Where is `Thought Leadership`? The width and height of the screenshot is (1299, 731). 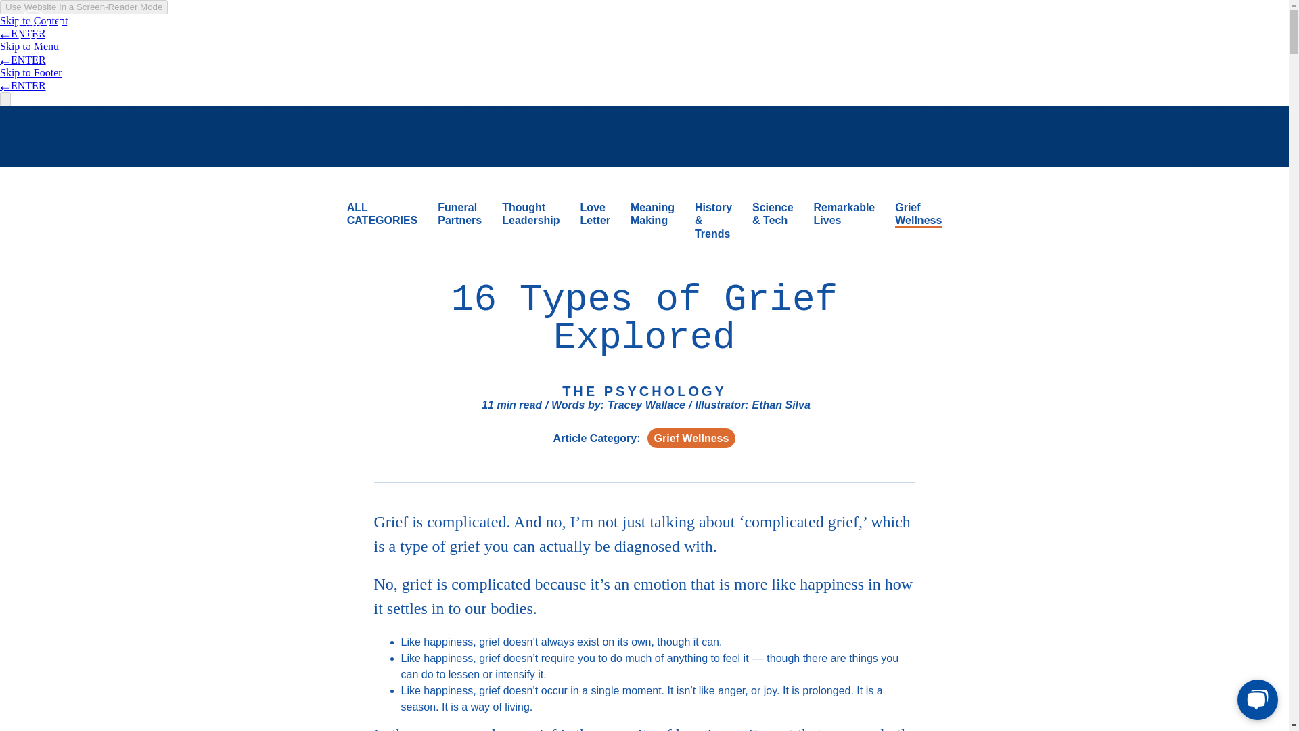
Thought Leadership is located at coordinates (530, 214).